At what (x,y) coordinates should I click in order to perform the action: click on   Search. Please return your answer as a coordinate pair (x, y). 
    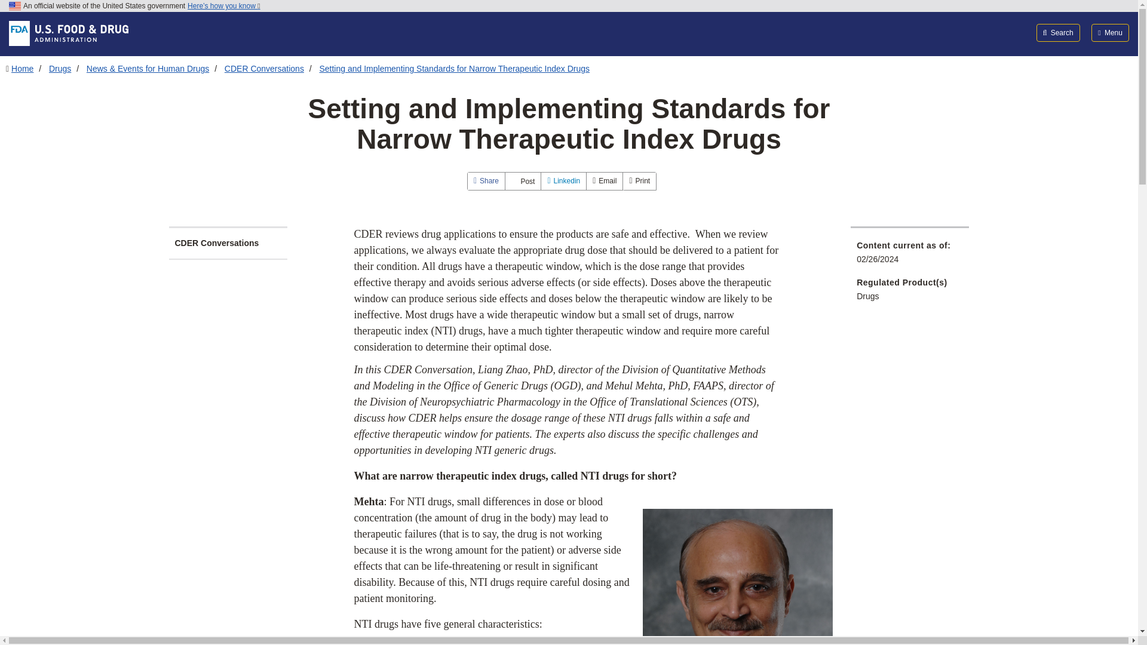
    Looking at the image, I should click on (1059, 32).